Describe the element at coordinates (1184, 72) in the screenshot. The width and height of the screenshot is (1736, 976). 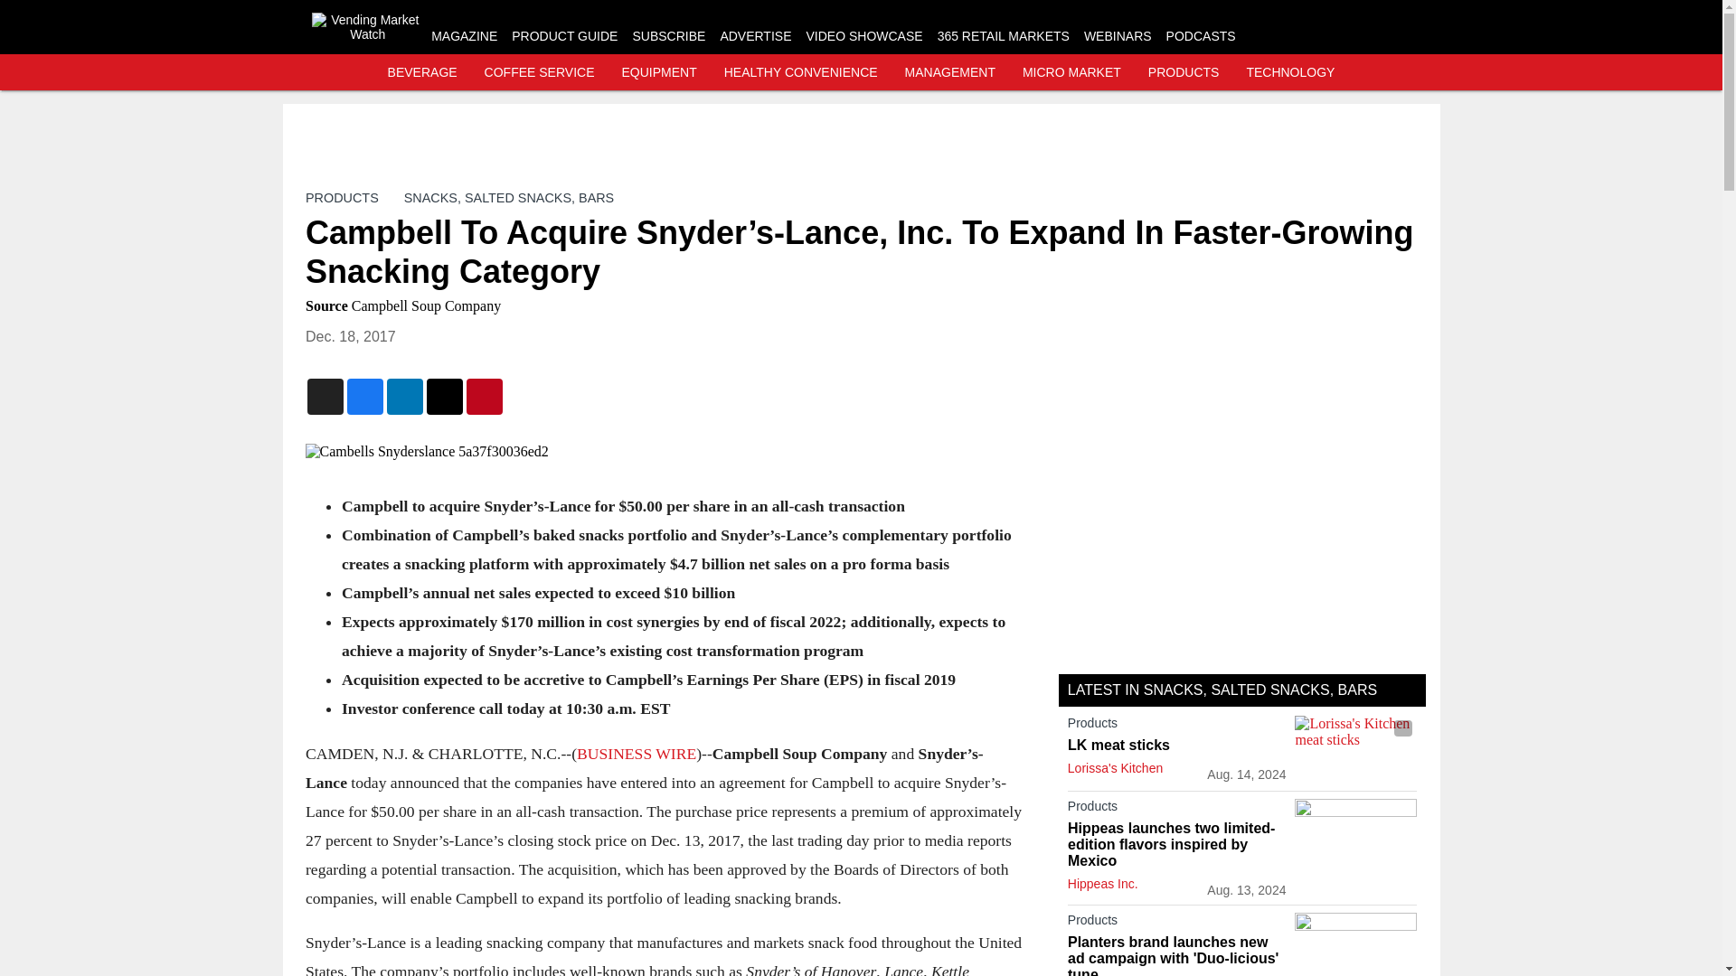
I see `PRODUCTS` at that location.